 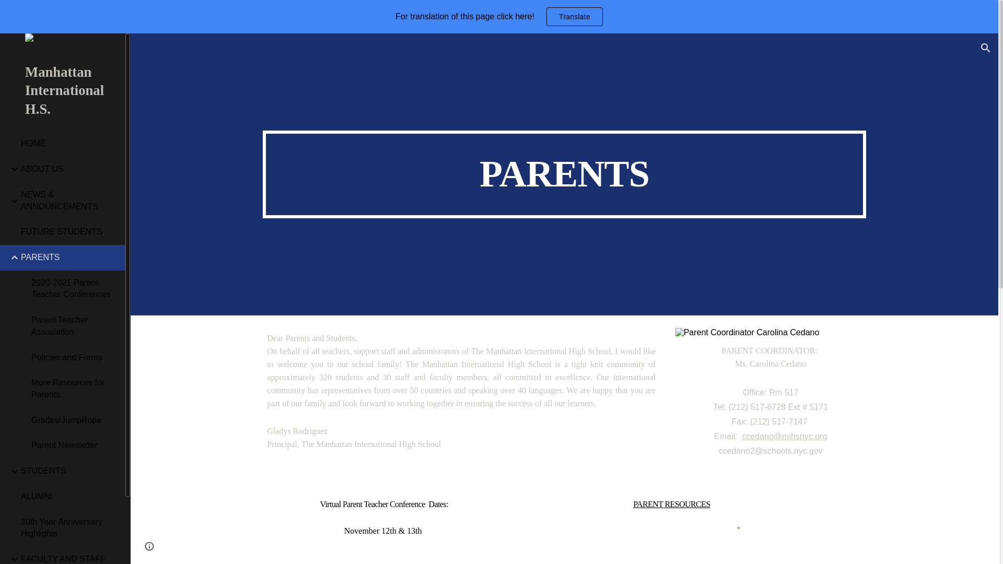 What do you see at coordinates (74, 289) in the screenshot?
I see `2020-2021 Parent Teacher Conferences` at bounding box center [74, 289].